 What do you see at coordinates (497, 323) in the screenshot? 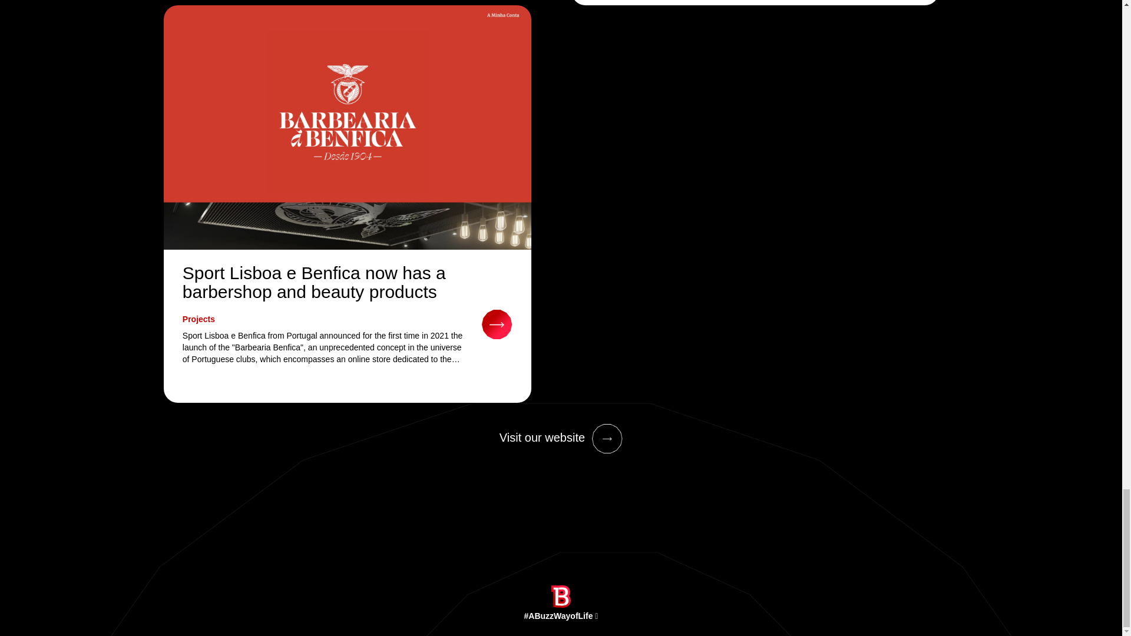
I see `button-let-talk` at bounding box center [497, 323].